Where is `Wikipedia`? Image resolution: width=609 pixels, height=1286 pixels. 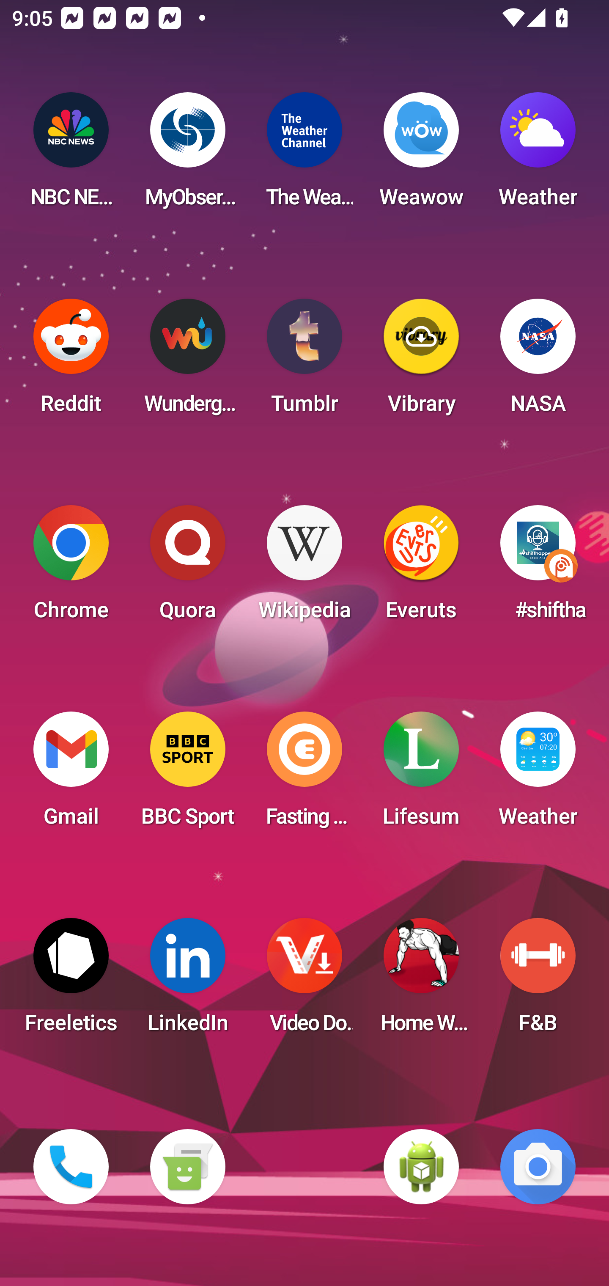 Wikipedia is located at coordinates (304, 568).